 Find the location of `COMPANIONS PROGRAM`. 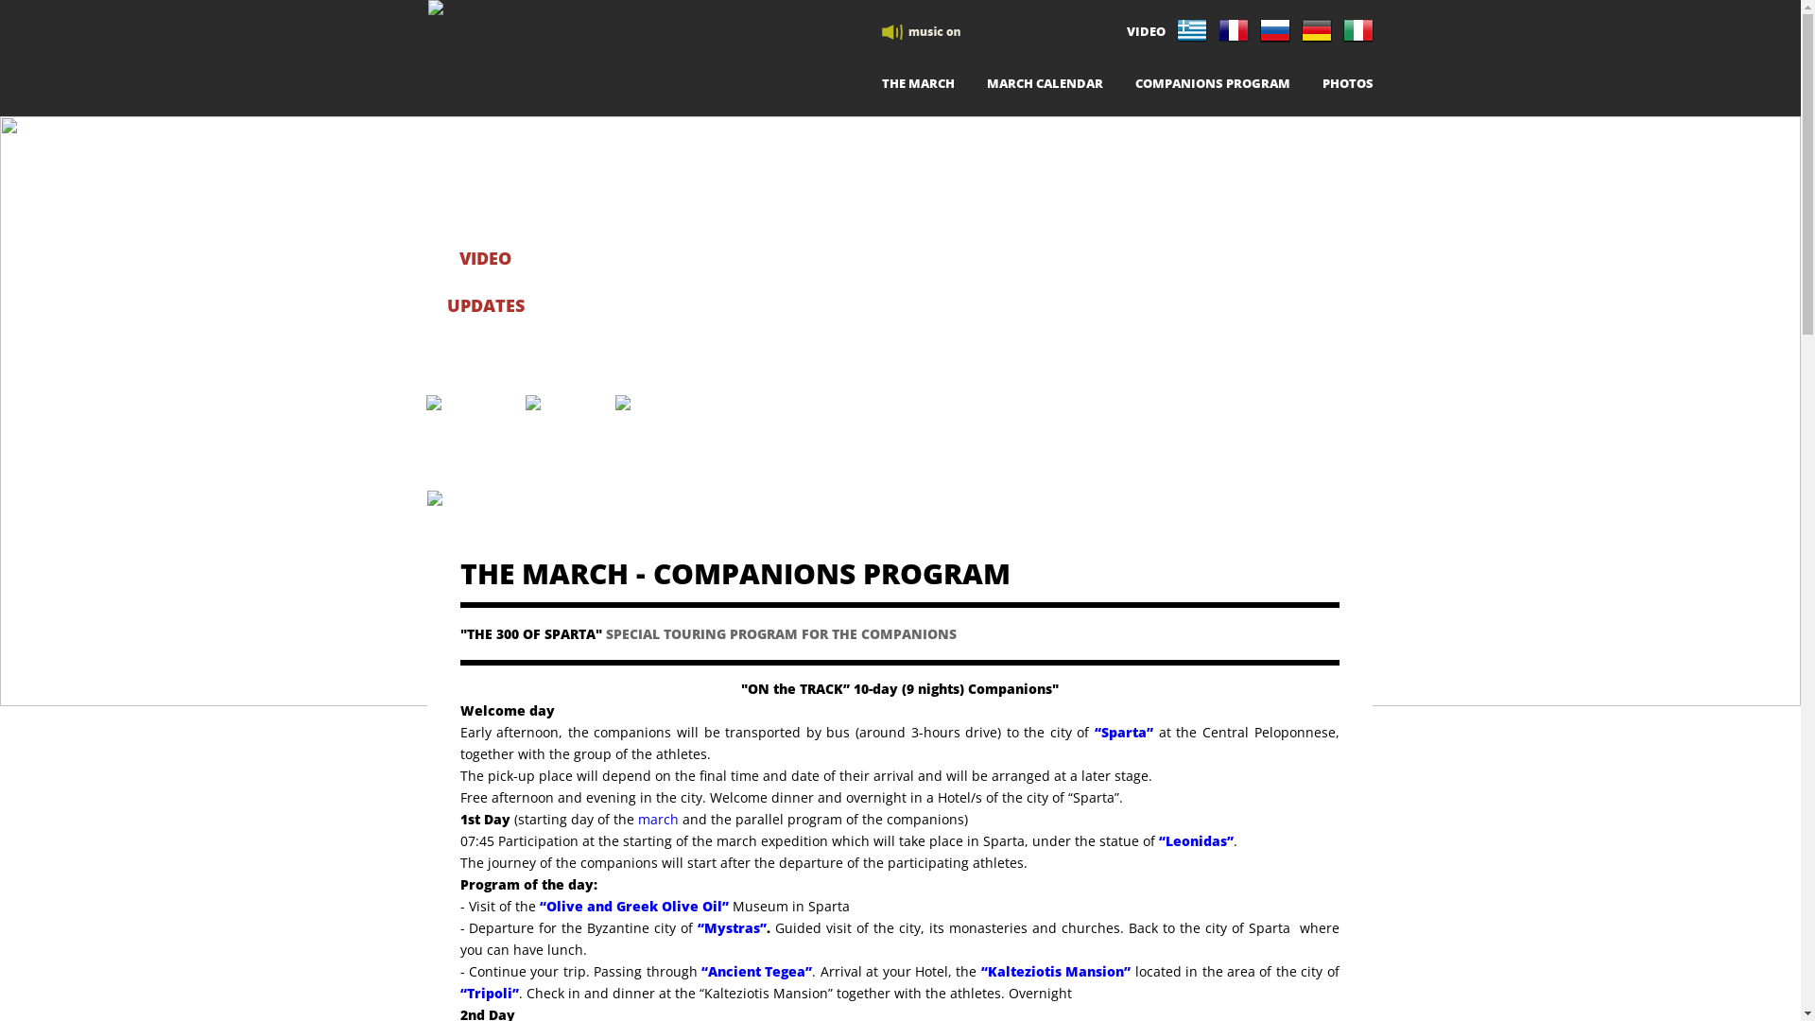

COMPANIONS PROGRAM is located at coordinates (1212, 88).